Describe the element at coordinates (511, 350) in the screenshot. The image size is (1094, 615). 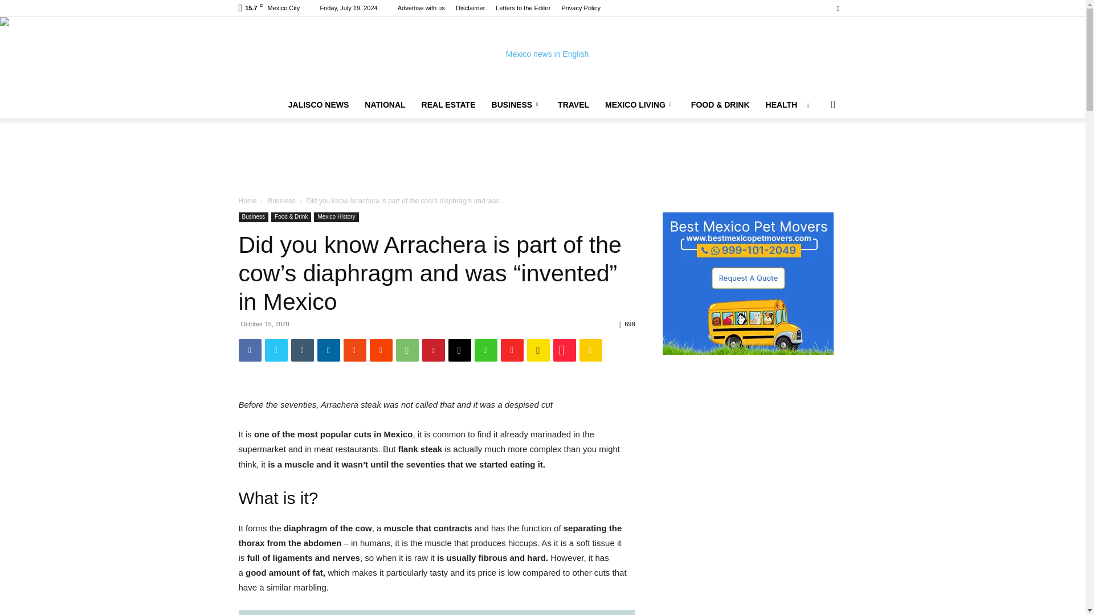
I see `Flip` at that location.